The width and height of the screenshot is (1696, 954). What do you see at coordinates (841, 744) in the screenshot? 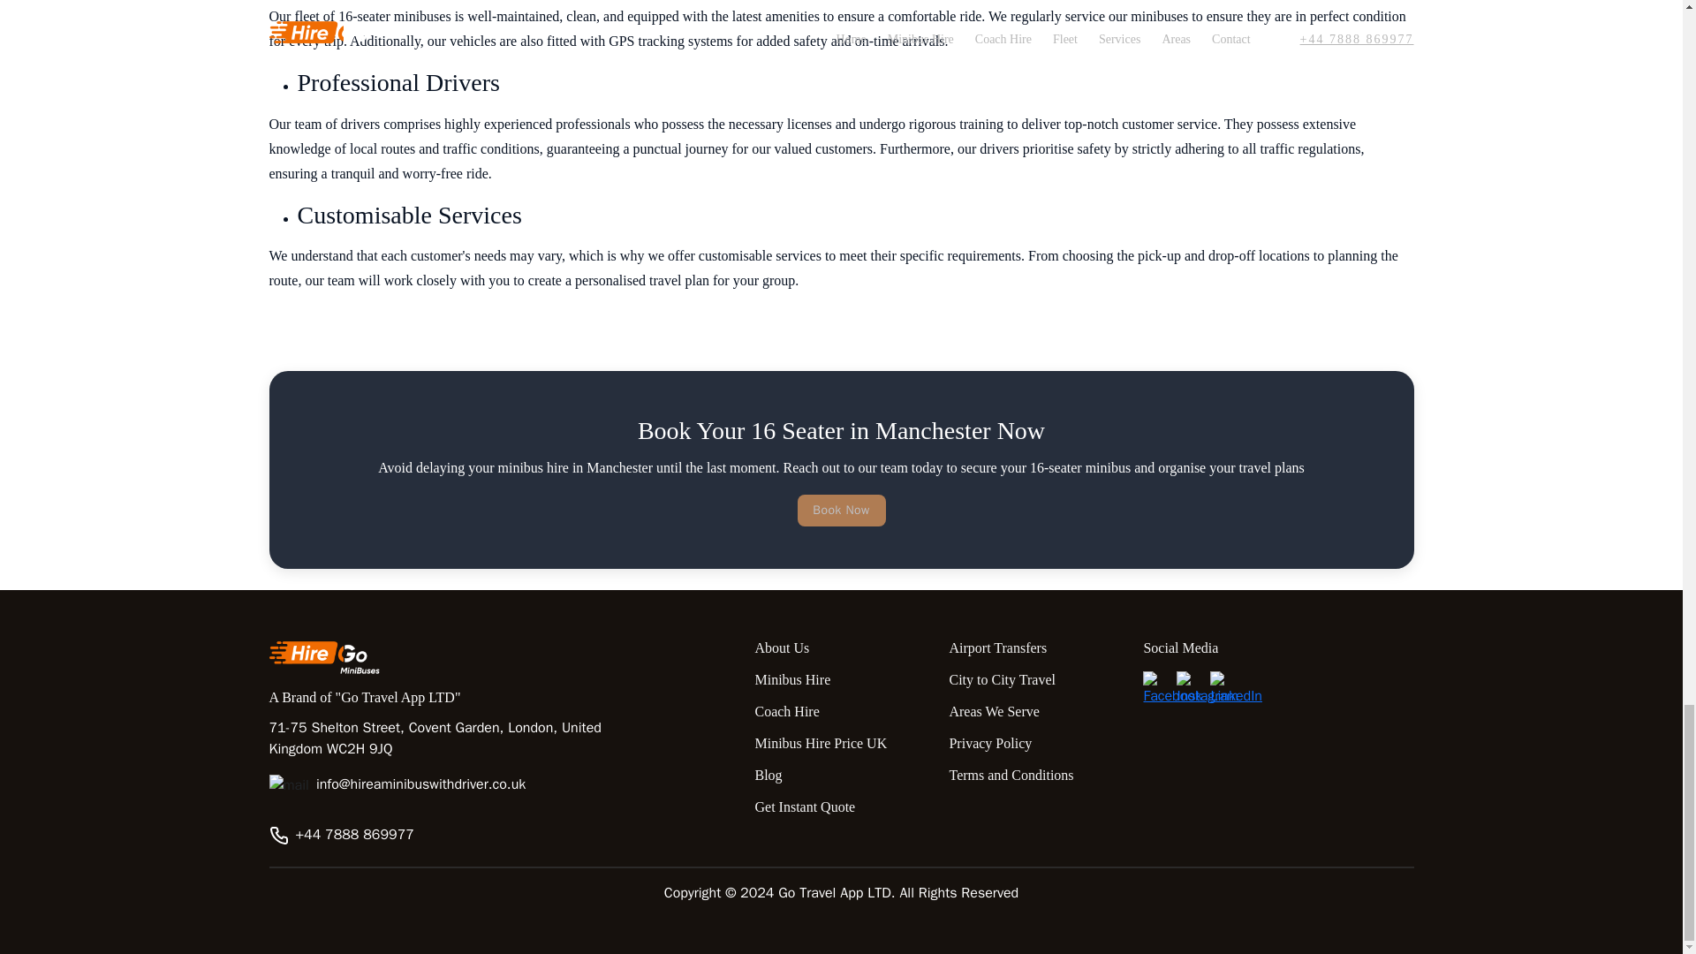
I see `Minibus Hire Price UK` at bounding box center [841, 744].